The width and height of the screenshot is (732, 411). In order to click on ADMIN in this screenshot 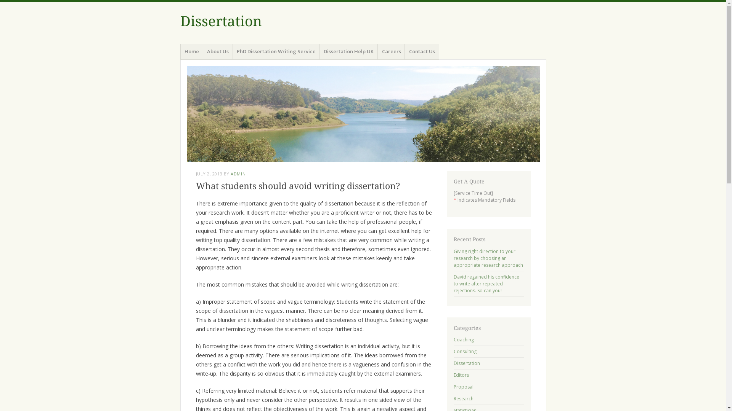, I will do `click(238, 174)`.